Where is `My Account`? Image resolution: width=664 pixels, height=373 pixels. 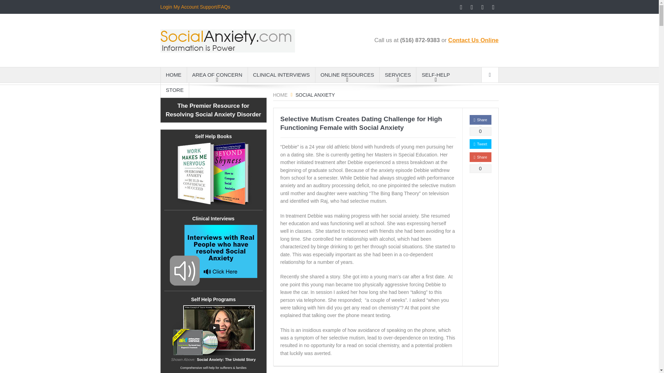
My Account is located at coordinates (186, 7).